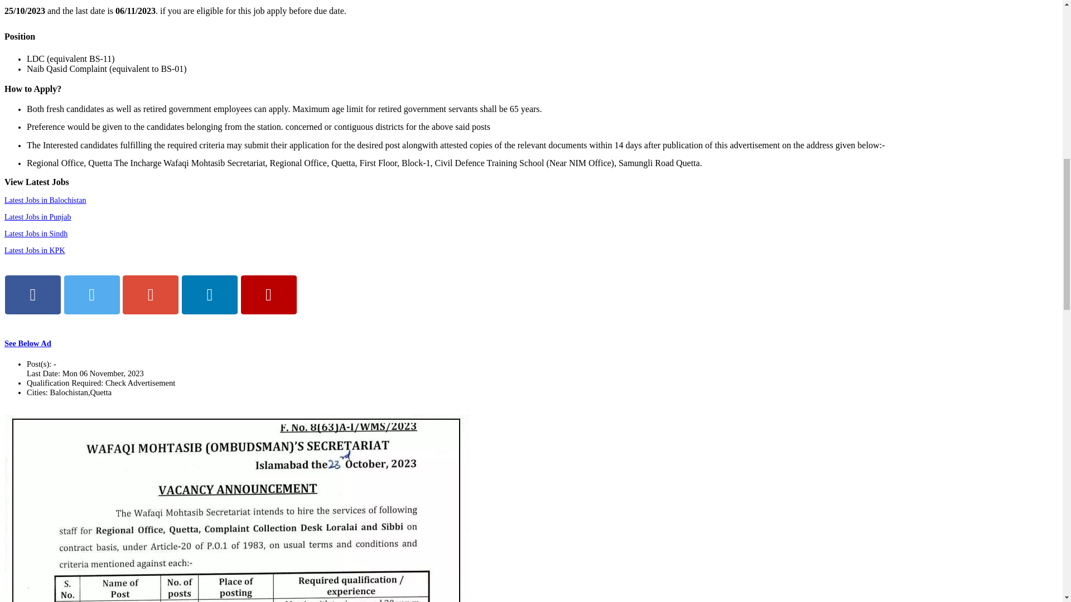  I want to click on Latest Jobs in KPK, so click(35, 250).